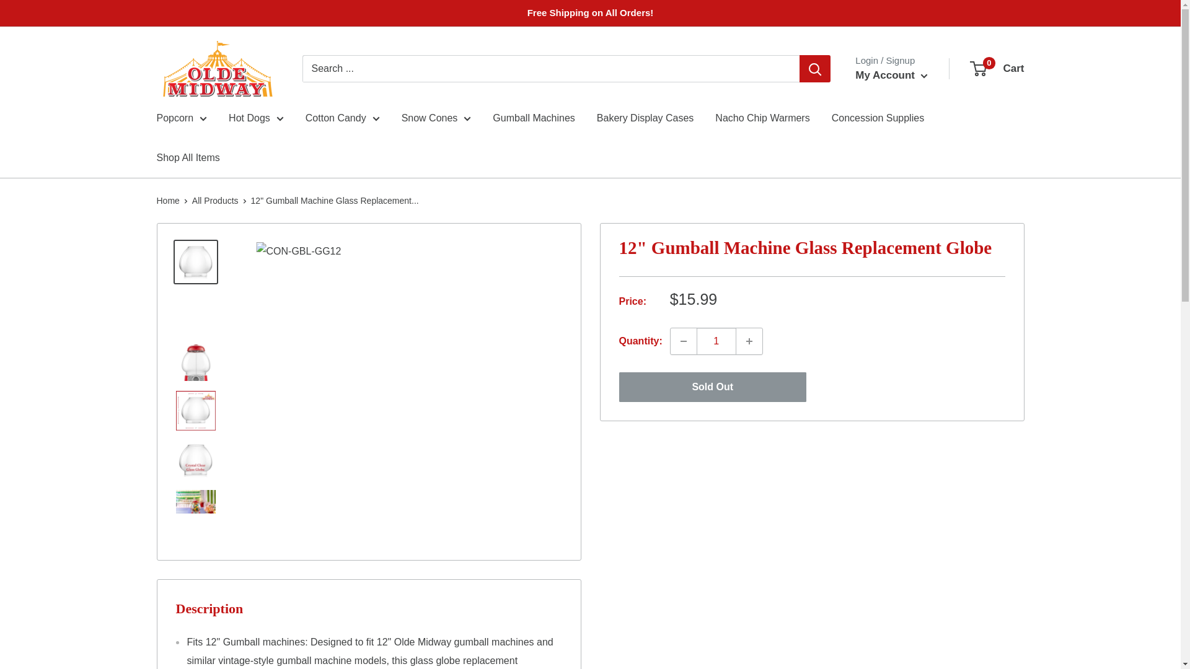  I want to click on Increase quantity by 1, so click(749, 341).